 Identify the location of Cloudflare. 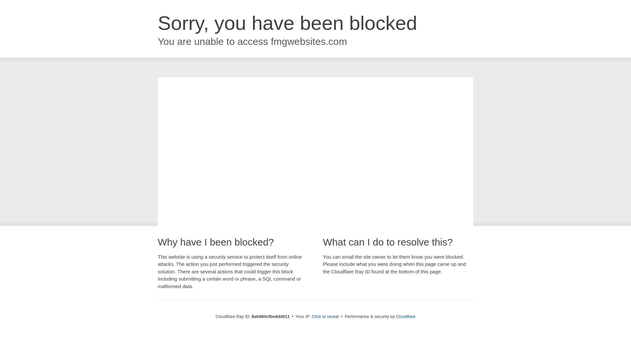
(406, 316).